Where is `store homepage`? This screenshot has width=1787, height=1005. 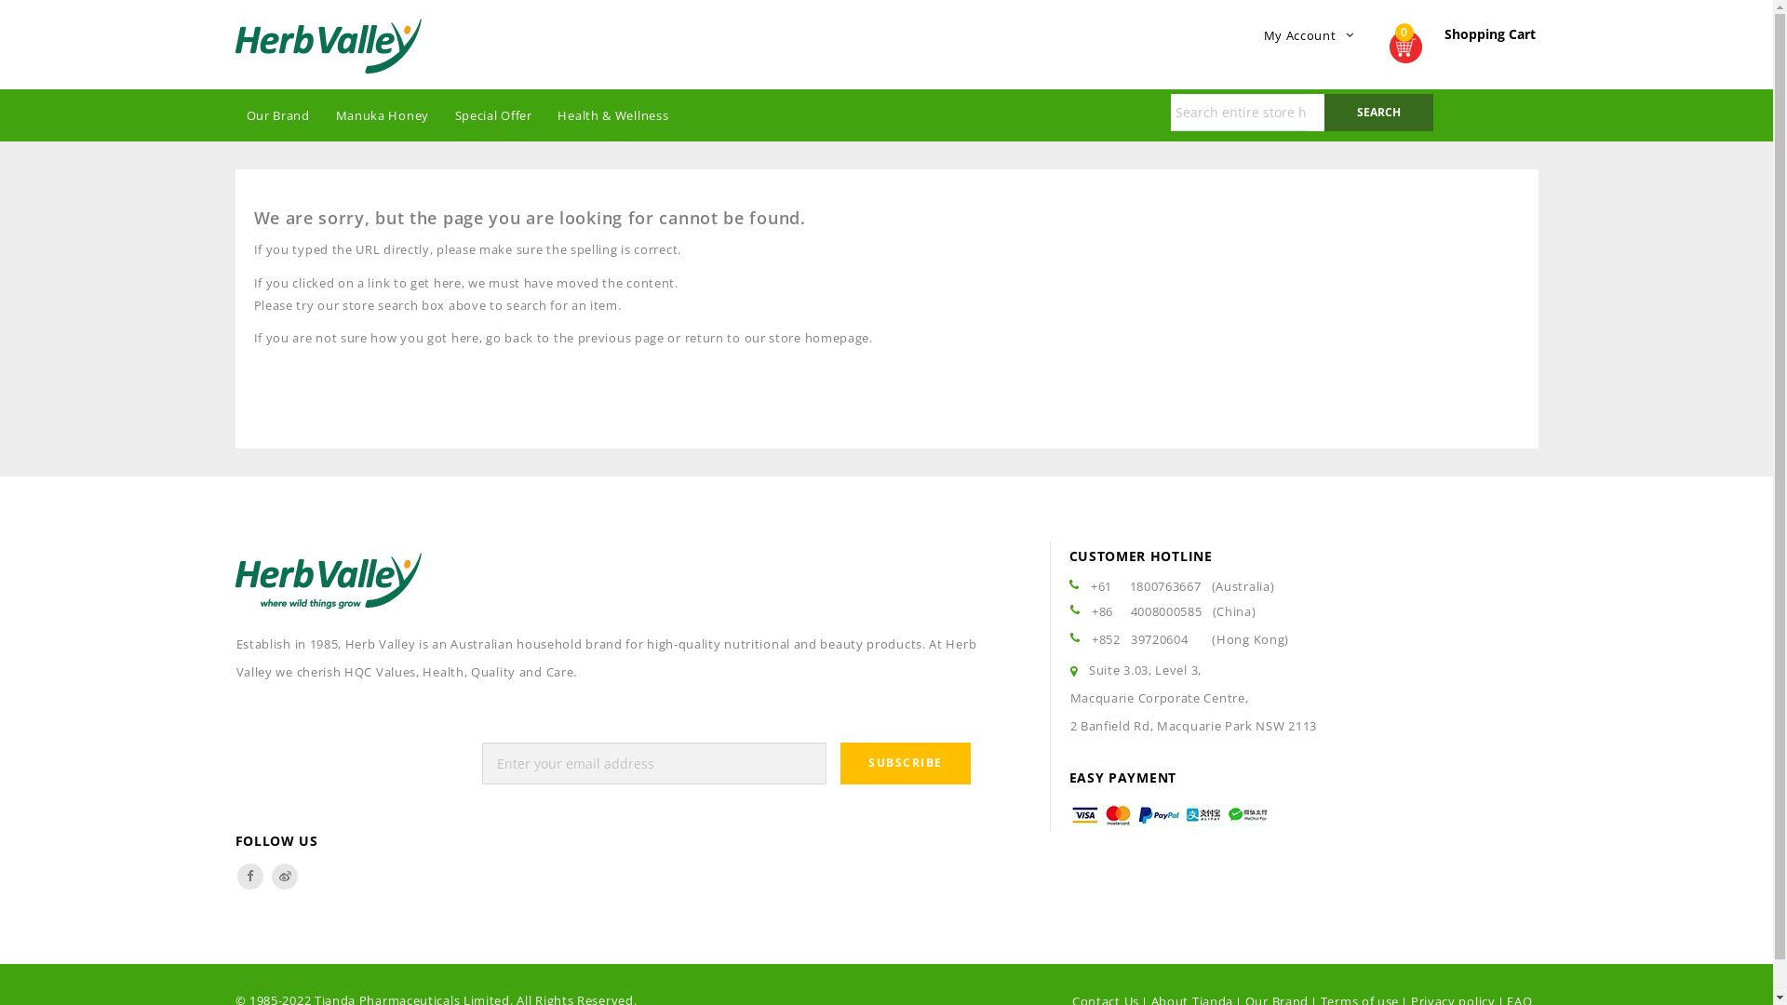
store homepage is located at coordinates (819, 338).